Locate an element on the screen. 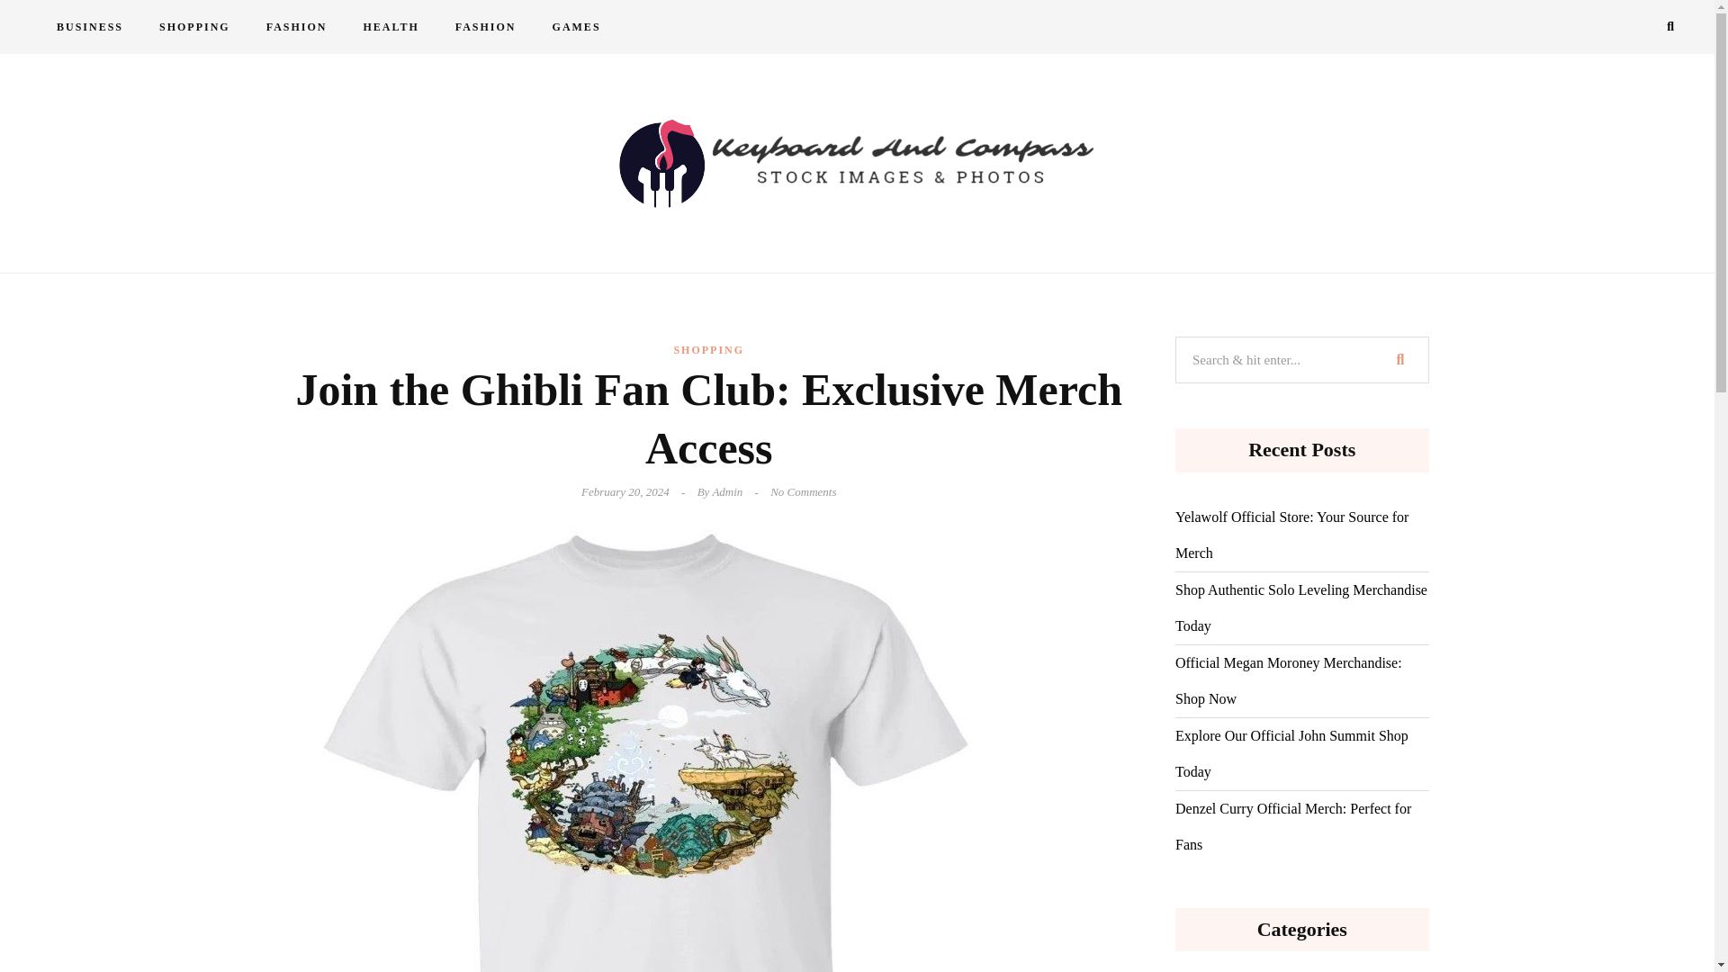  FASHION is located at coordinates (485, 27).